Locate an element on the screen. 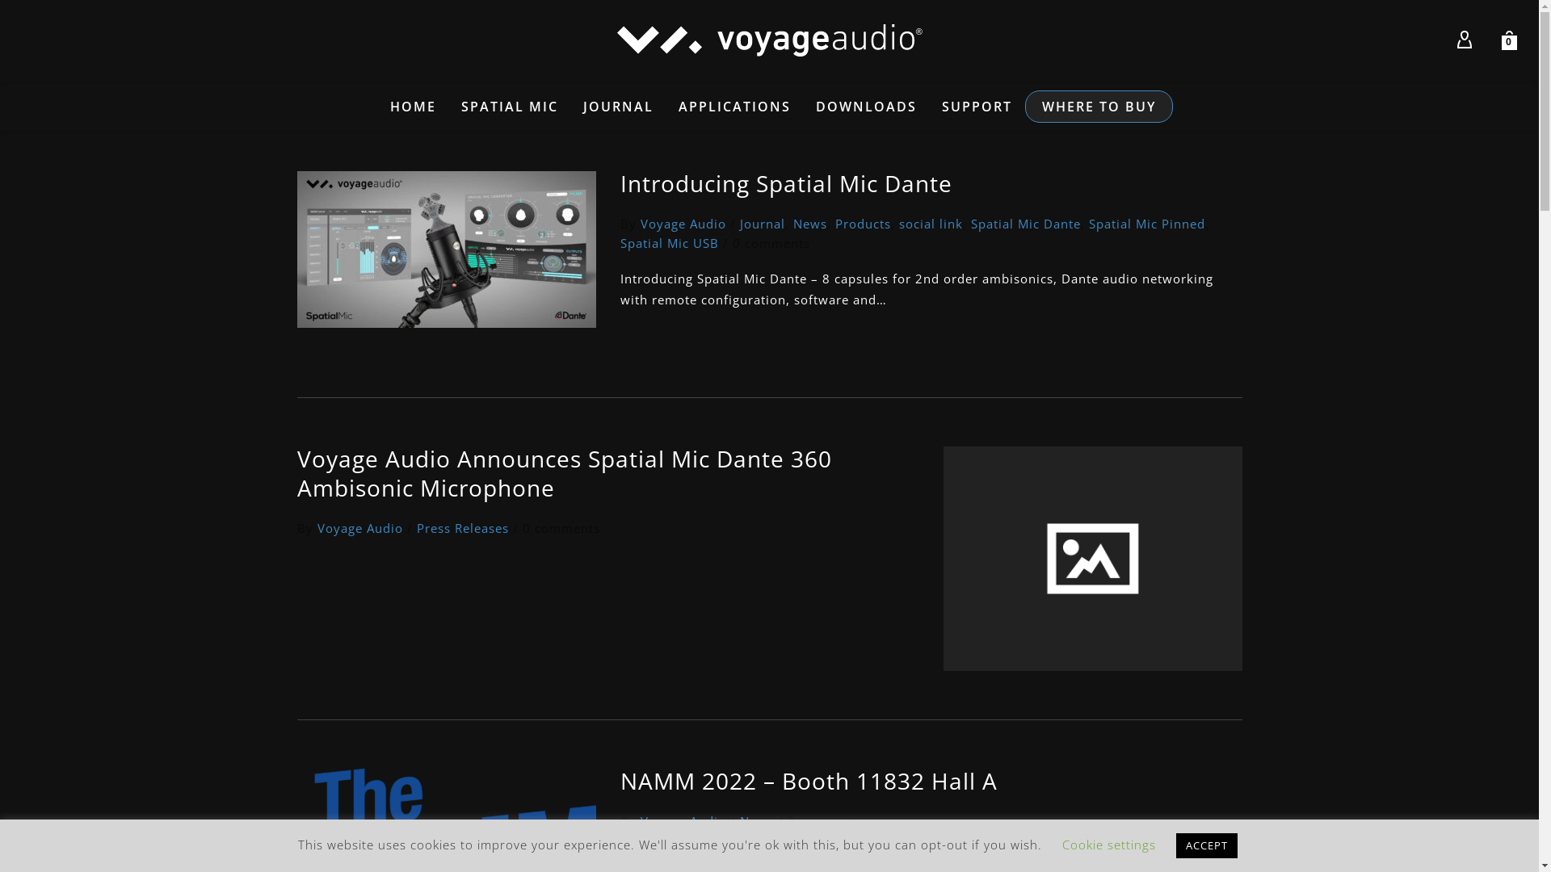 This screenshot has width=1551, height=872. JOURNAL is located at coordinates (619, 107).